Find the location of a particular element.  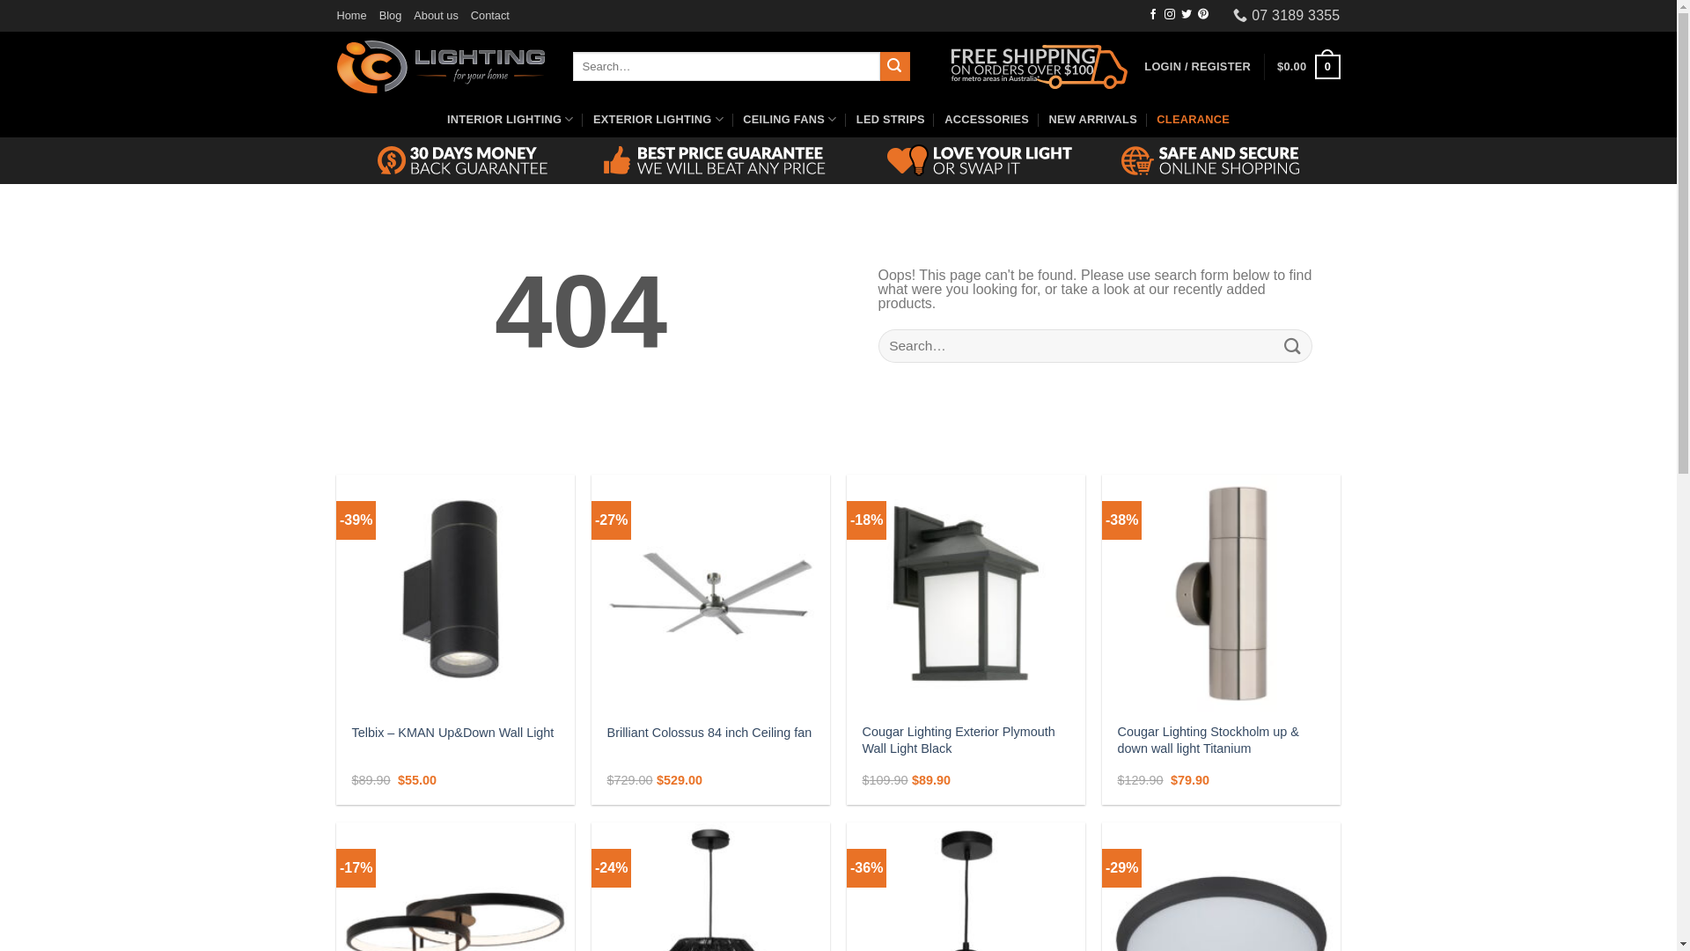

Blog is located at coordinates (391, 16).